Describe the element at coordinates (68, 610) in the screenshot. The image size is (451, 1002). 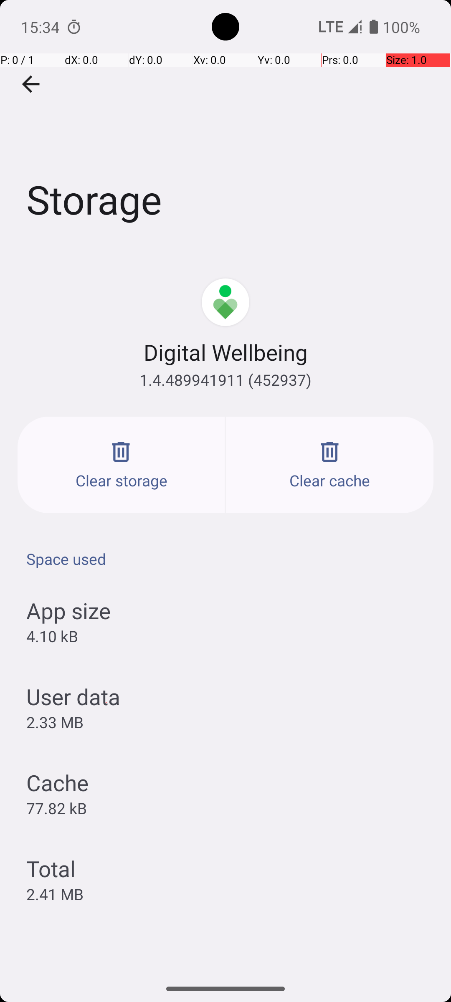
I see `App size` at that location.